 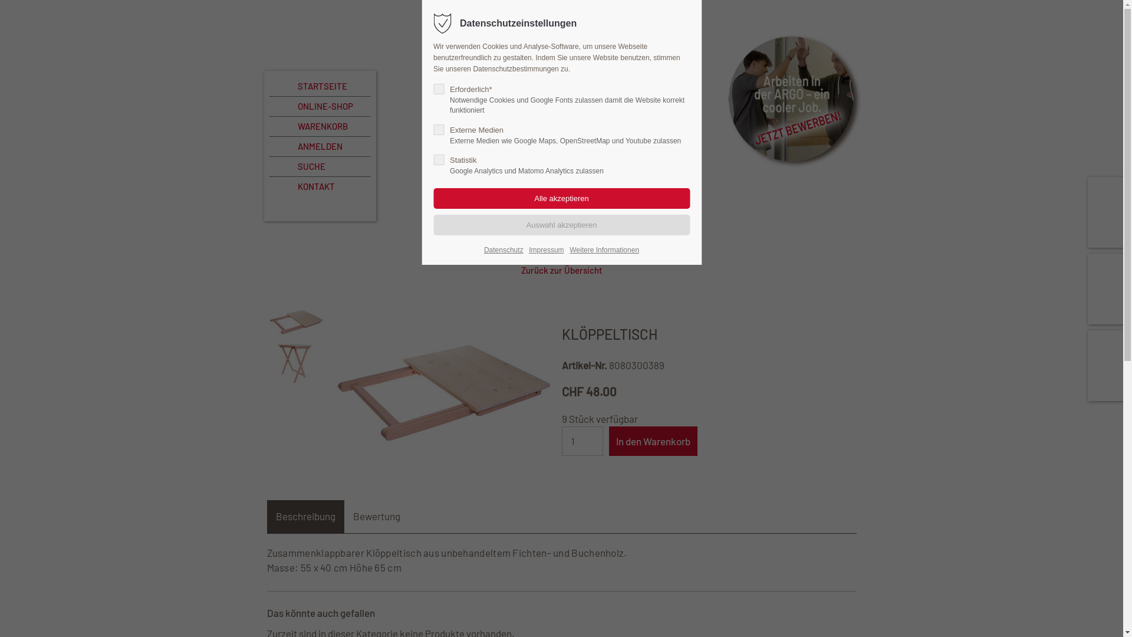 What do you see at coordinates (320, 127) in the screenshot?
I see `WARENKORB` at bounding box center [320, 127].